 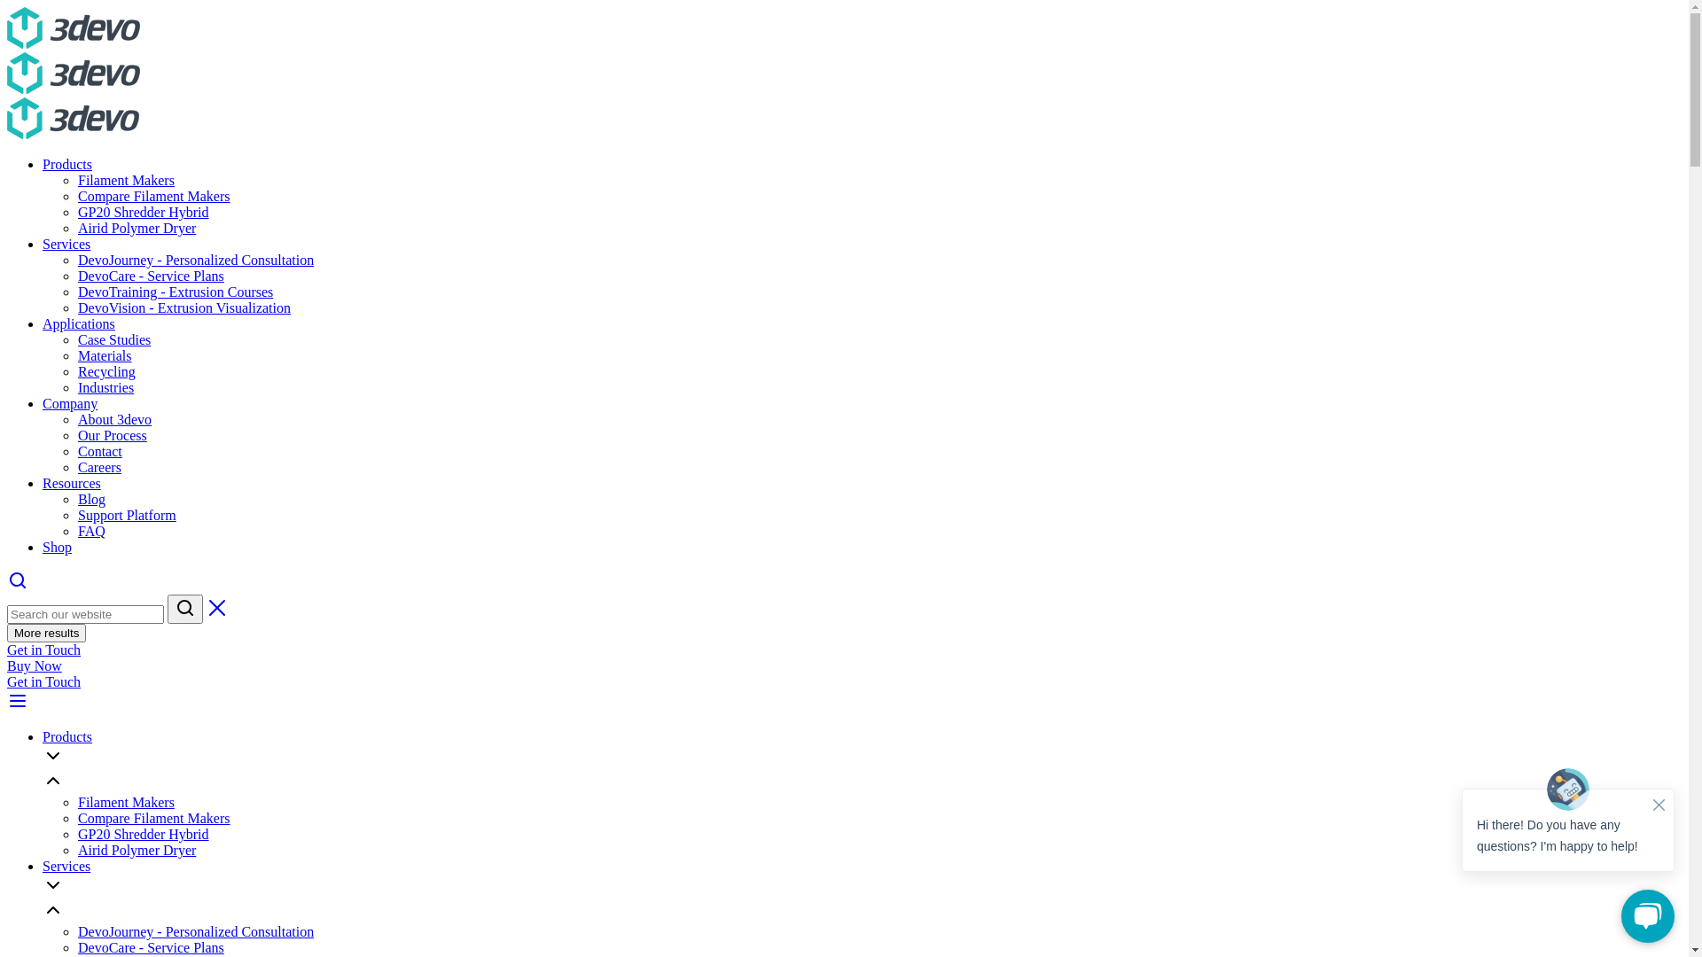 I want to click on Filament Makers, so click(x=126, y=803).